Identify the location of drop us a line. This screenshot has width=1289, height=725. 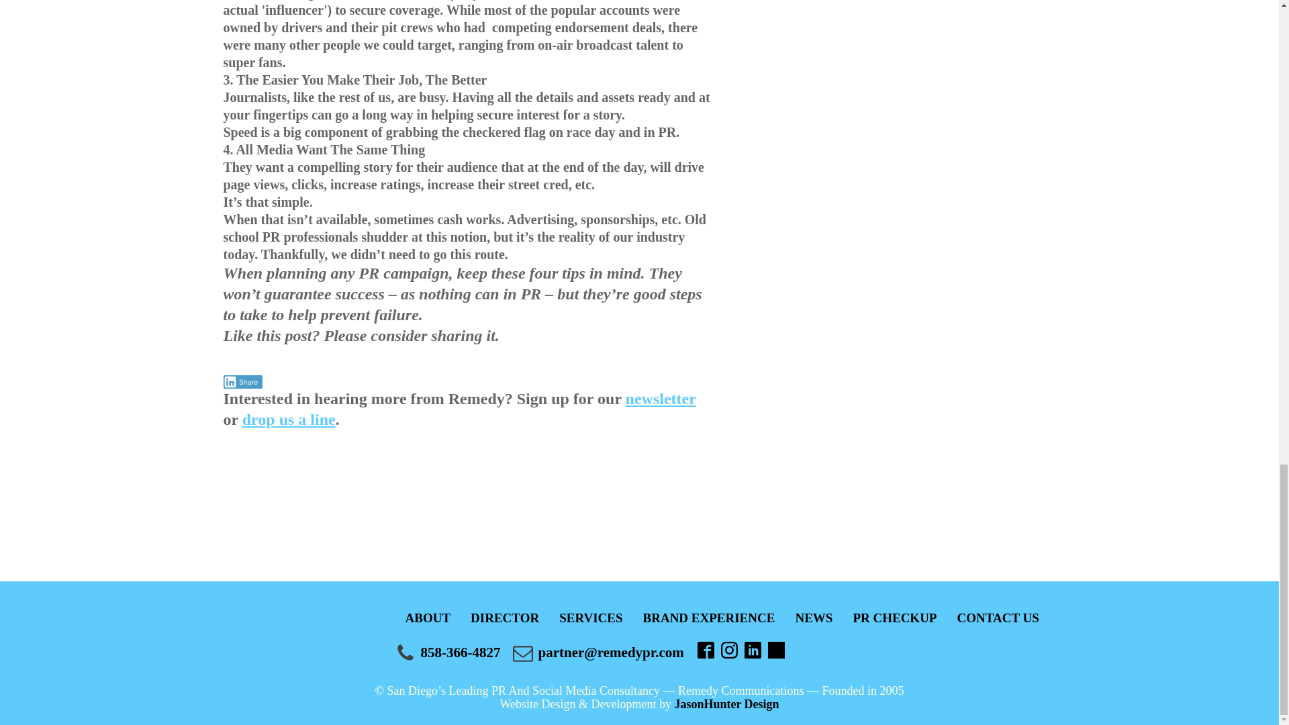
(289, 420).